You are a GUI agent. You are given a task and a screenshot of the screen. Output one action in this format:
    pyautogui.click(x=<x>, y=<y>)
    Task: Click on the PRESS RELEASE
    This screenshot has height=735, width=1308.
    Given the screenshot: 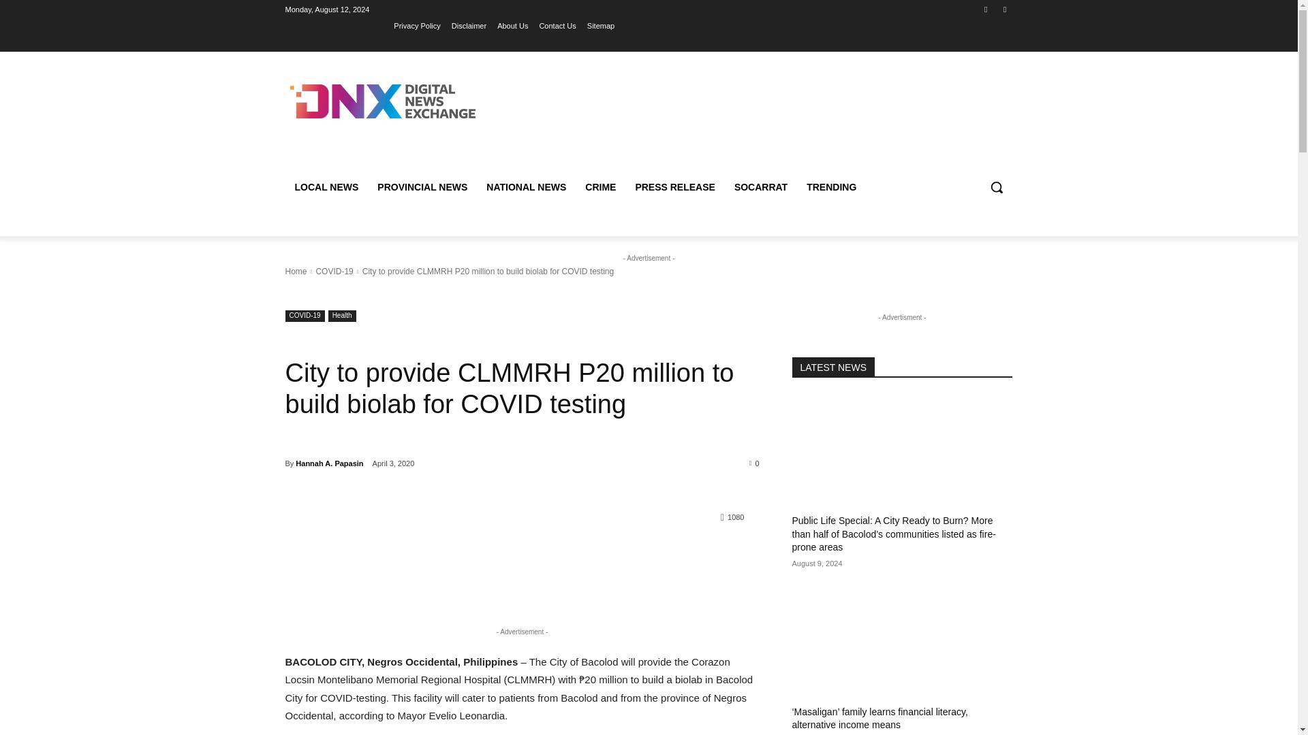 What is the action you would take?
    pyautogui.click(x=674, y=186)
    